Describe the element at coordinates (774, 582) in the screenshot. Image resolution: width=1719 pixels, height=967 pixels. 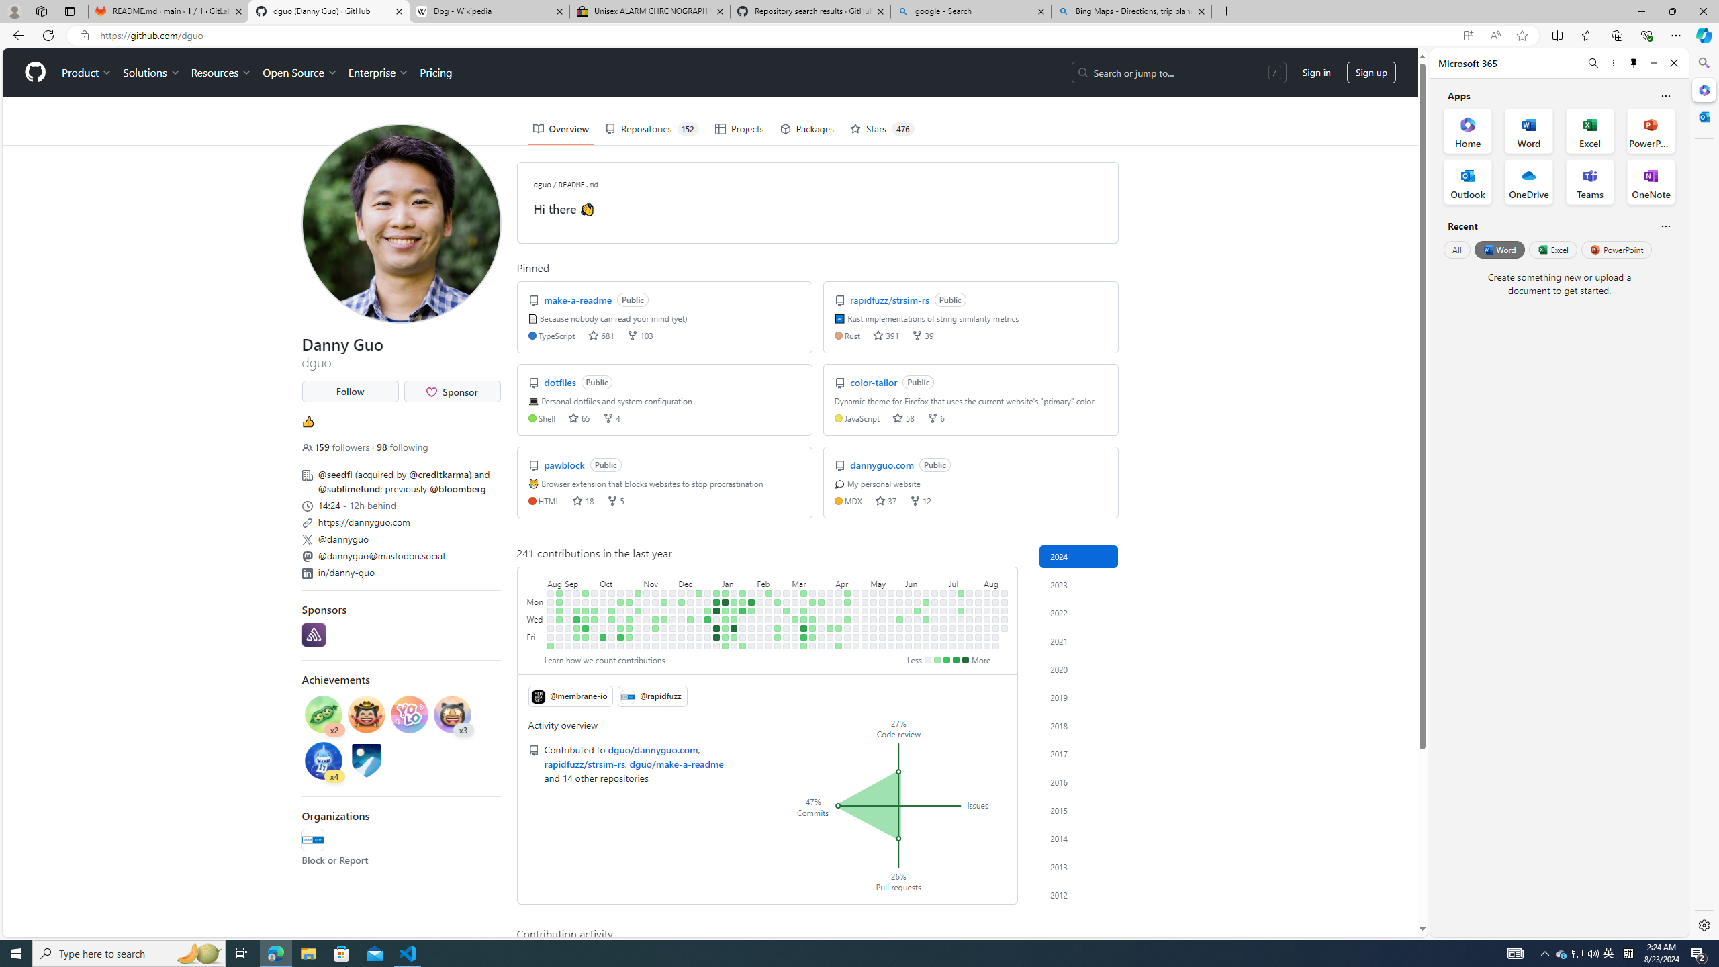
I see `February` at that location.